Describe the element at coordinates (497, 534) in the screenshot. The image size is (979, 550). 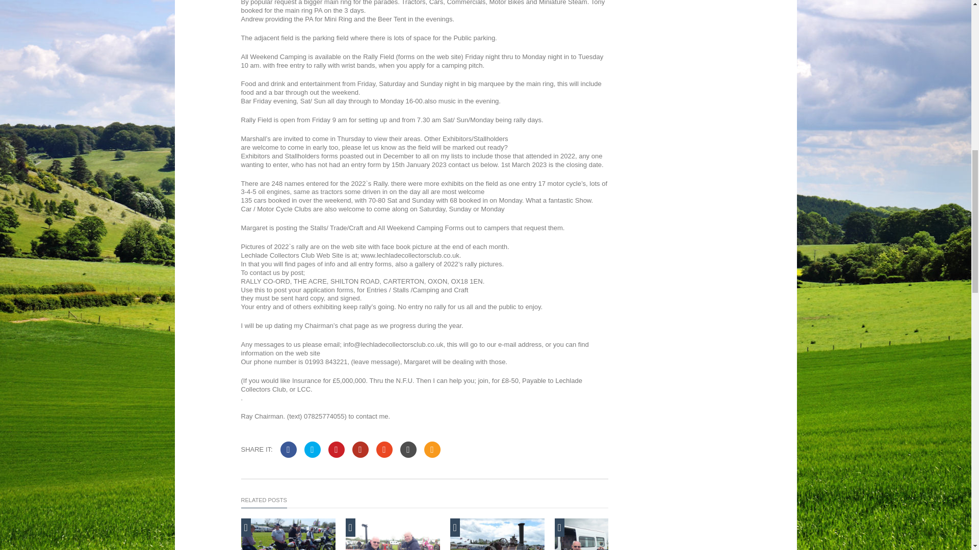
I see `June 2023` at that location.